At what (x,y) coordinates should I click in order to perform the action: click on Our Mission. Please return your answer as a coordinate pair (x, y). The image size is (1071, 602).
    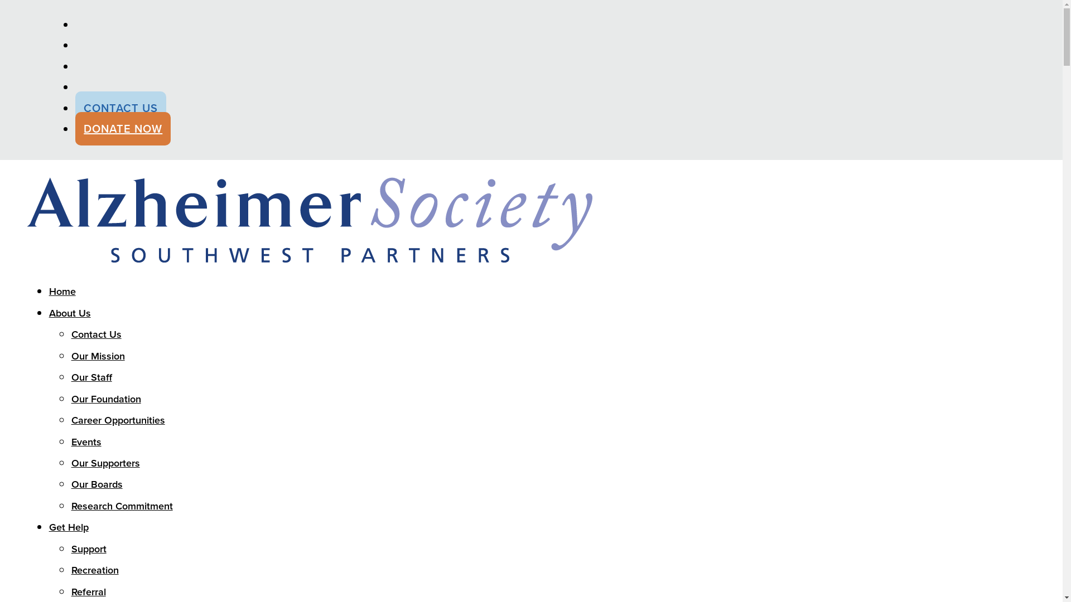
    Looking at the image, I should click on (98, 356).